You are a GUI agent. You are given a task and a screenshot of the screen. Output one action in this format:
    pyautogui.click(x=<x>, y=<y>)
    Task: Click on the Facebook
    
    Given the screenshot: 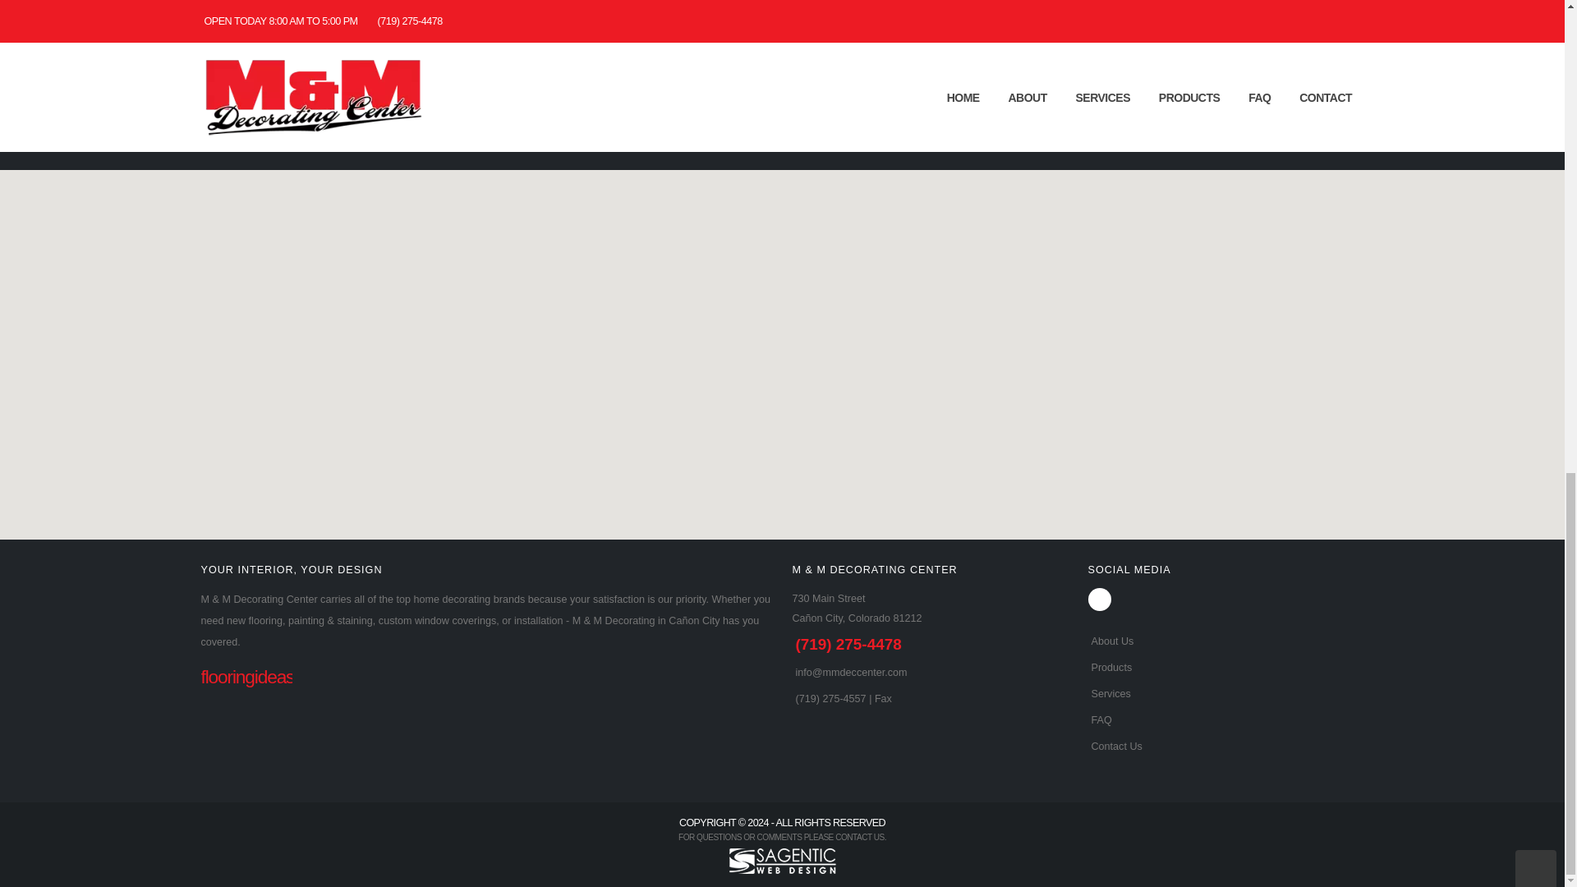 What is the action you would take?
    pyautogui.click(x=1099, y=600)
    